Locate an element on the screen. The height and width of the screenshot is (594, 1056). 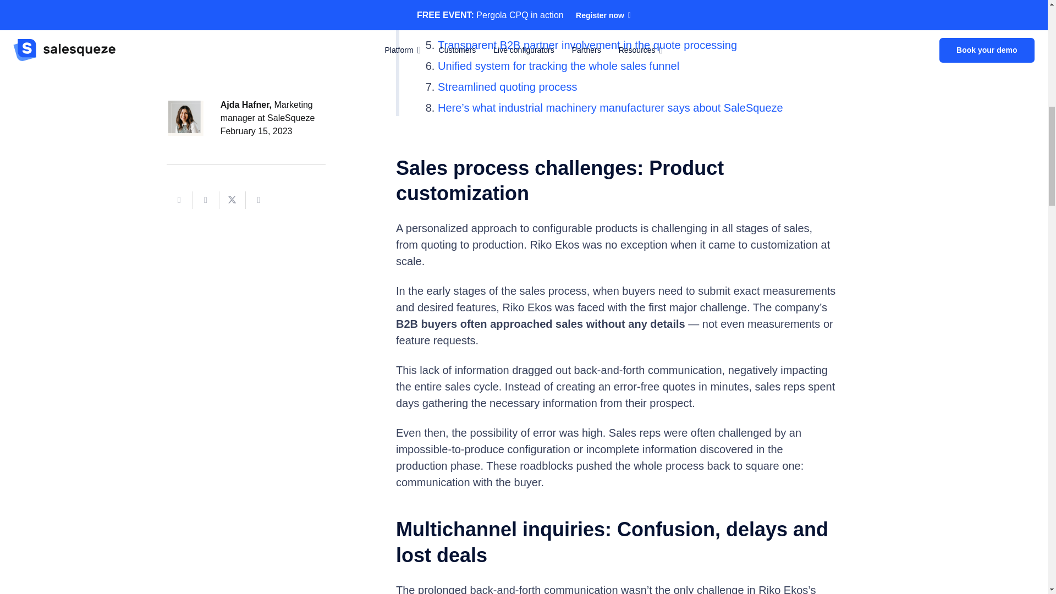
Streamlined quoting process is located at coordinates (507, 86).